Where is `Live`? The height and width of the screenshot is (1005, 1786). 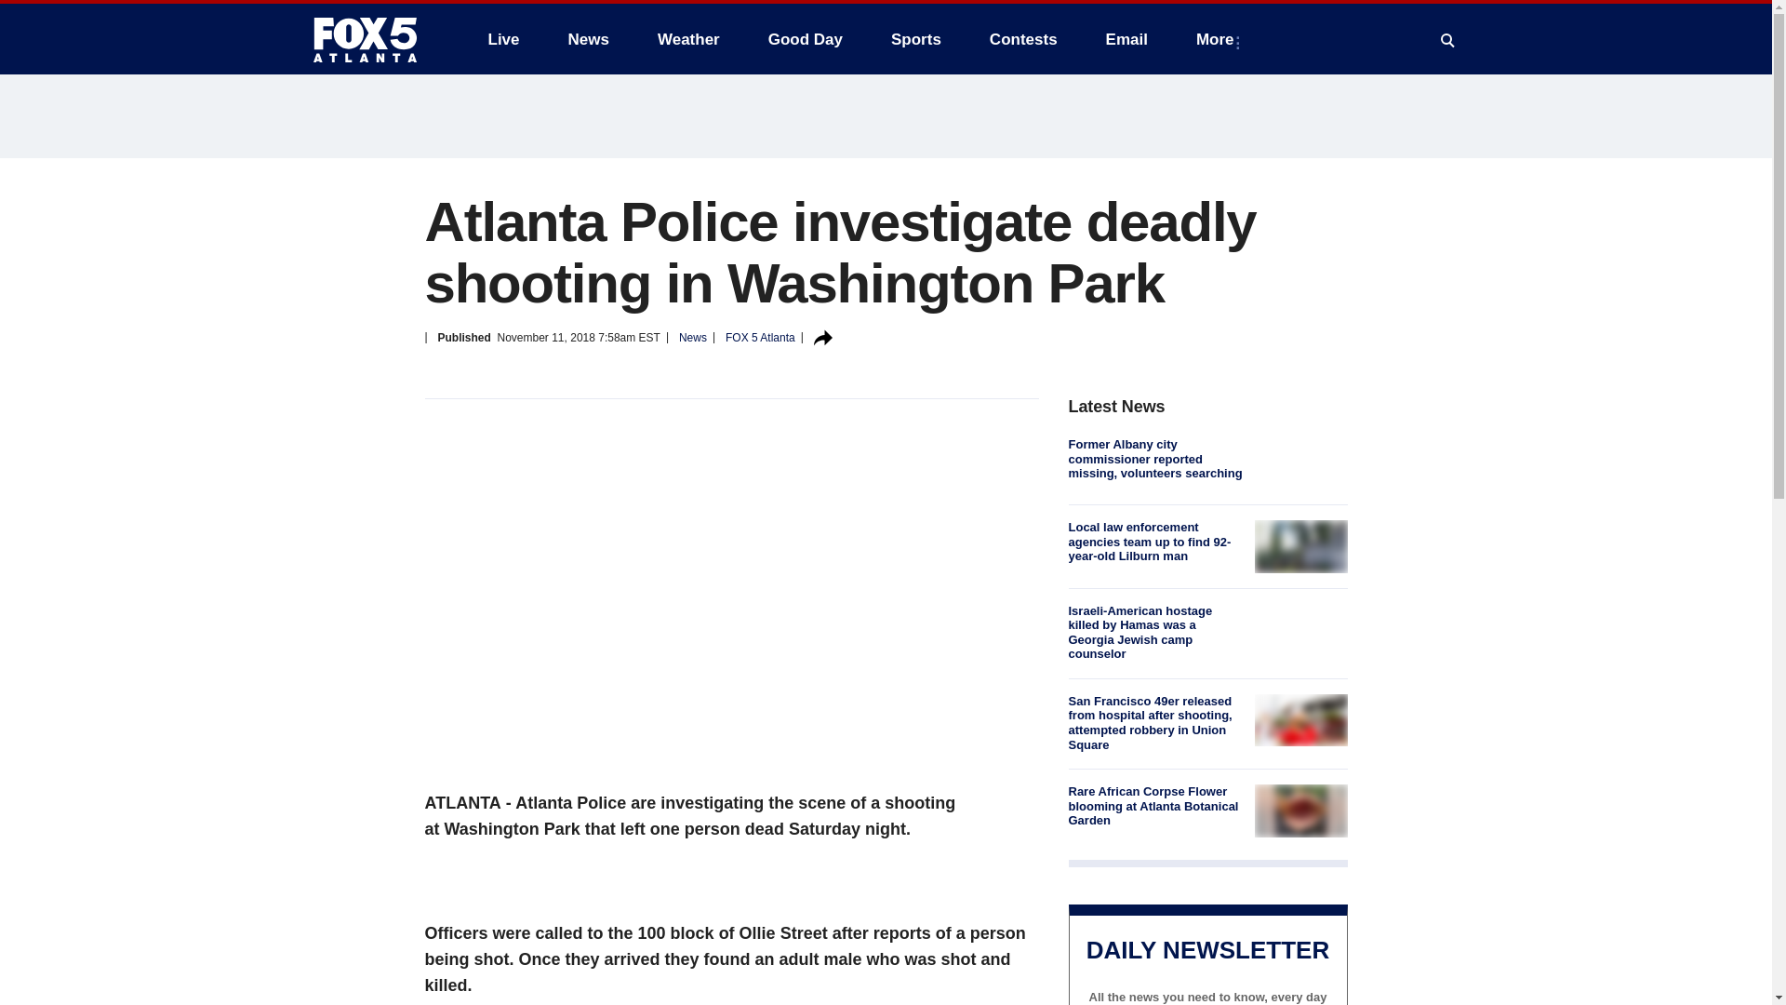
Live is located at coordinates (503, 39).